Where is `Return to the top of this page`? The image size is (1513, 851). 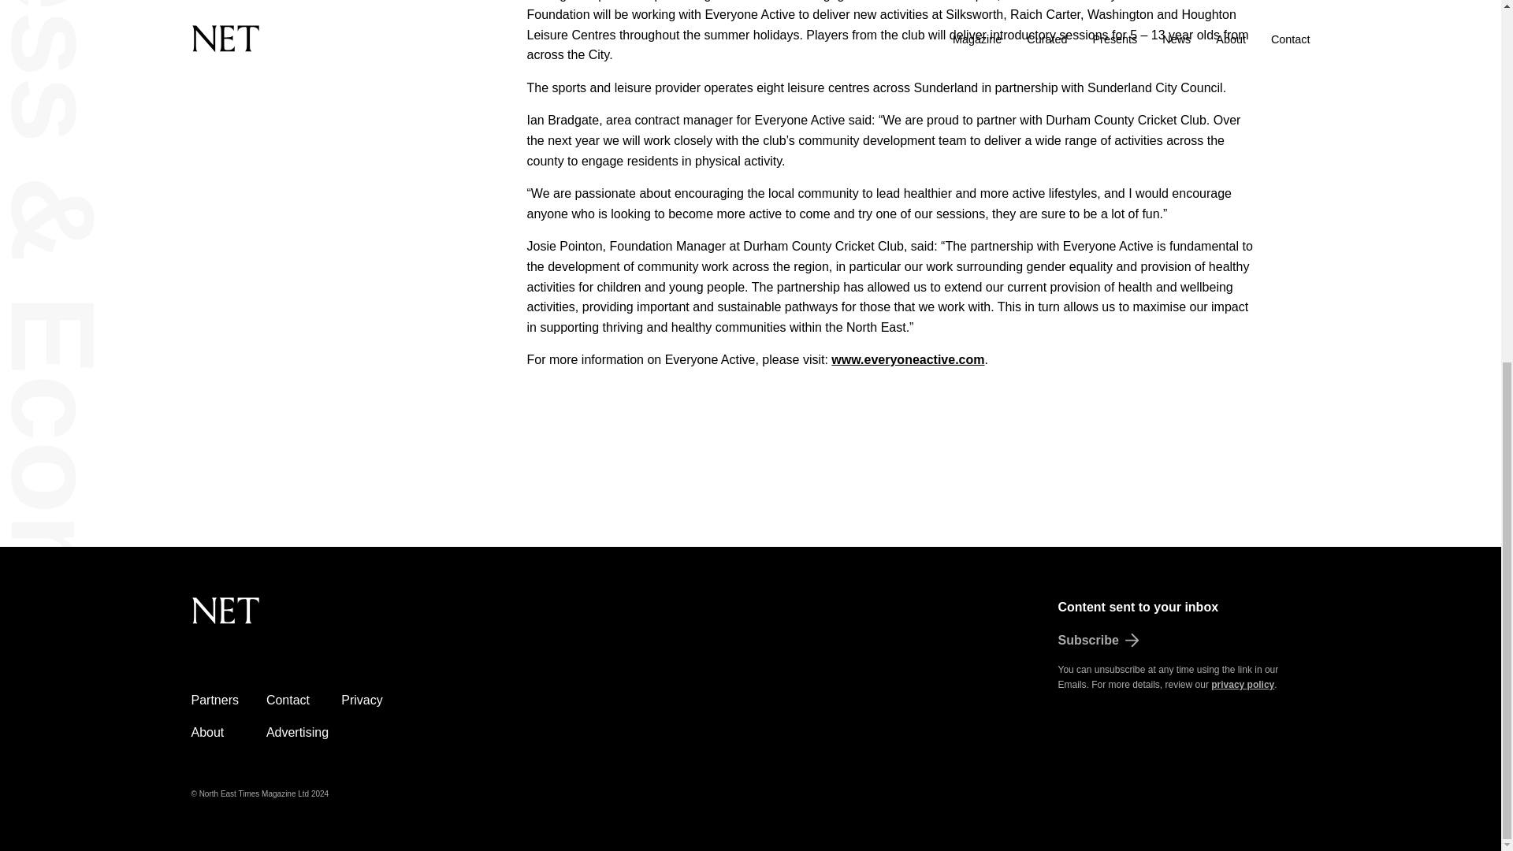
Return to the top of this page is located at coordinates (304, 619).